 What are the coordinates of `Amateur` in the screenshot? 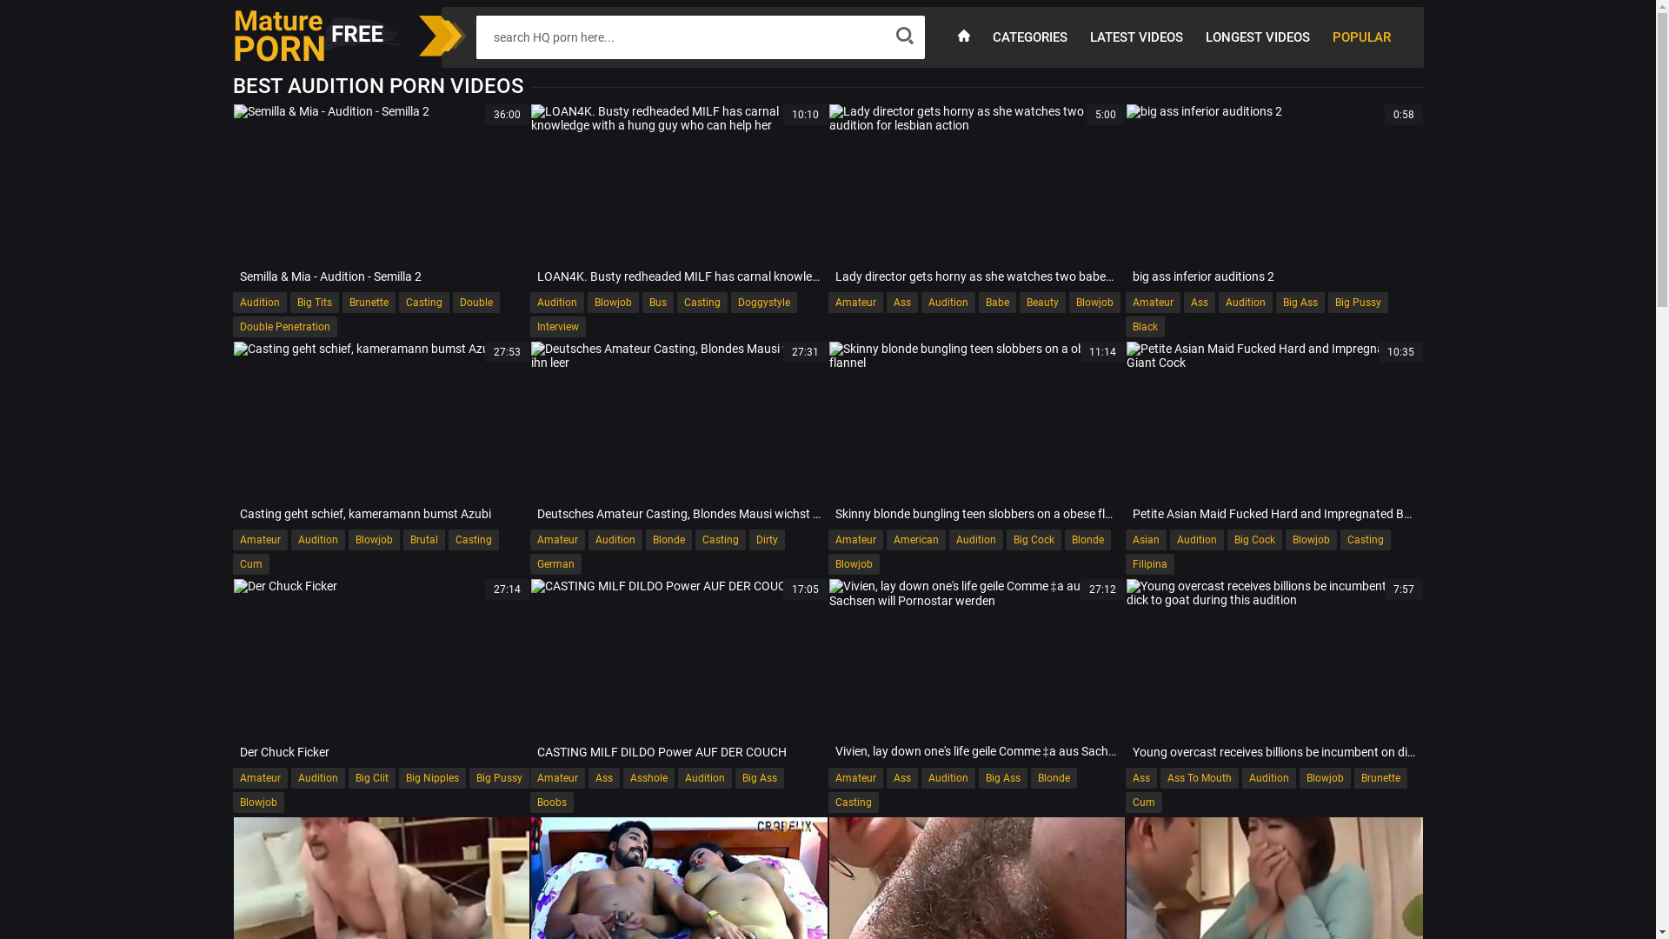 It's located at (855, 303).